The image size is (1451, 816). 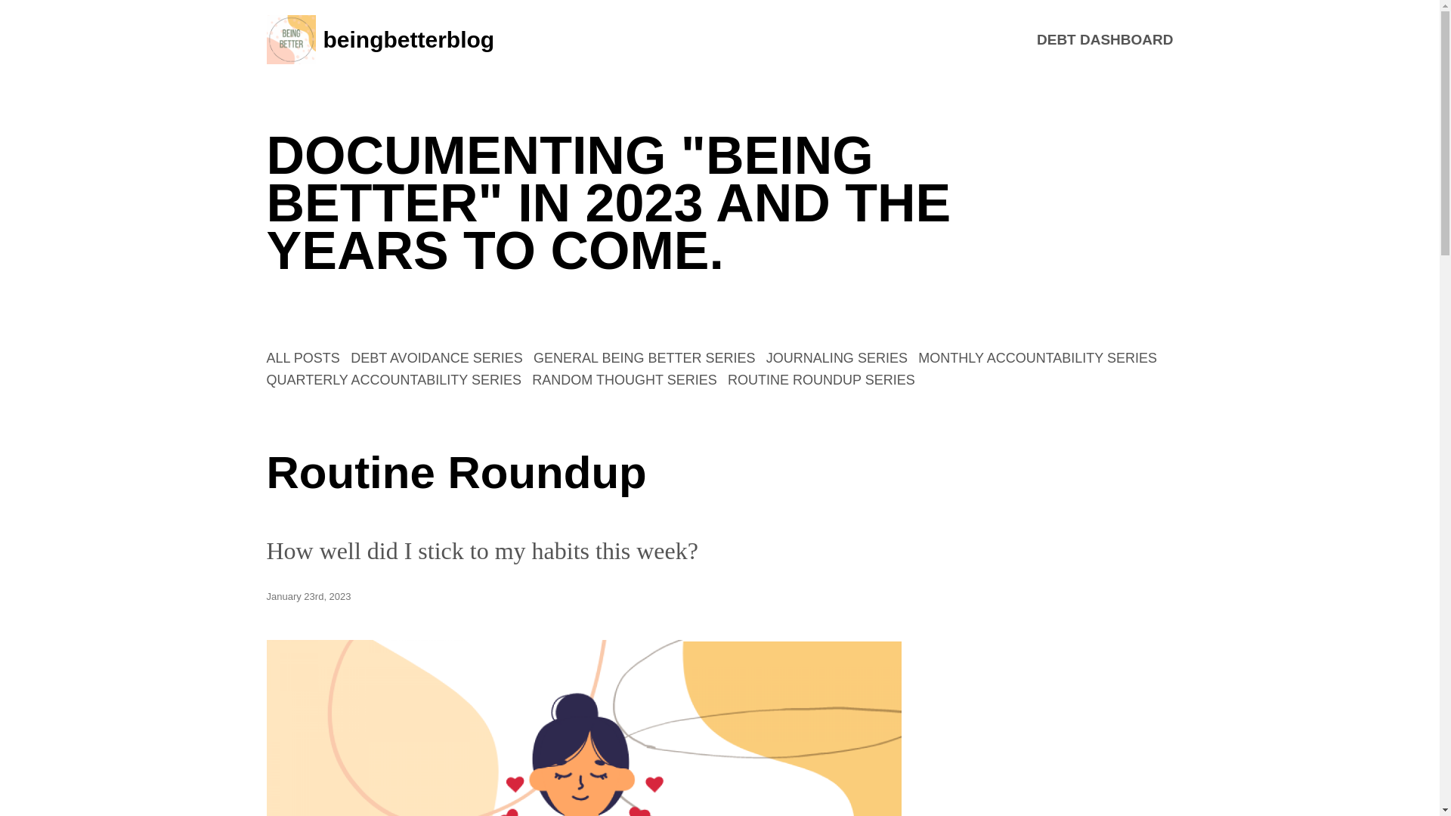 What do you see at coordinates (644, 358) in the screenshot?
I see `GENERAL BEING BETTER SERIES` at bounding box center [644, 358].